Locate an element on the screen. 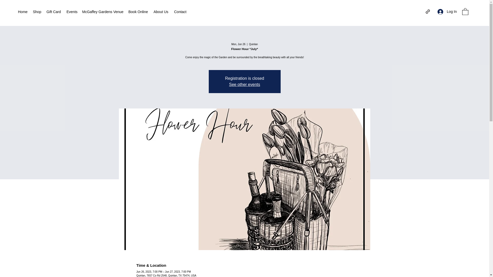 Image resolution: width=493 pixels, height=277 pixels. Gift Card is located at coordinates (54, 12).